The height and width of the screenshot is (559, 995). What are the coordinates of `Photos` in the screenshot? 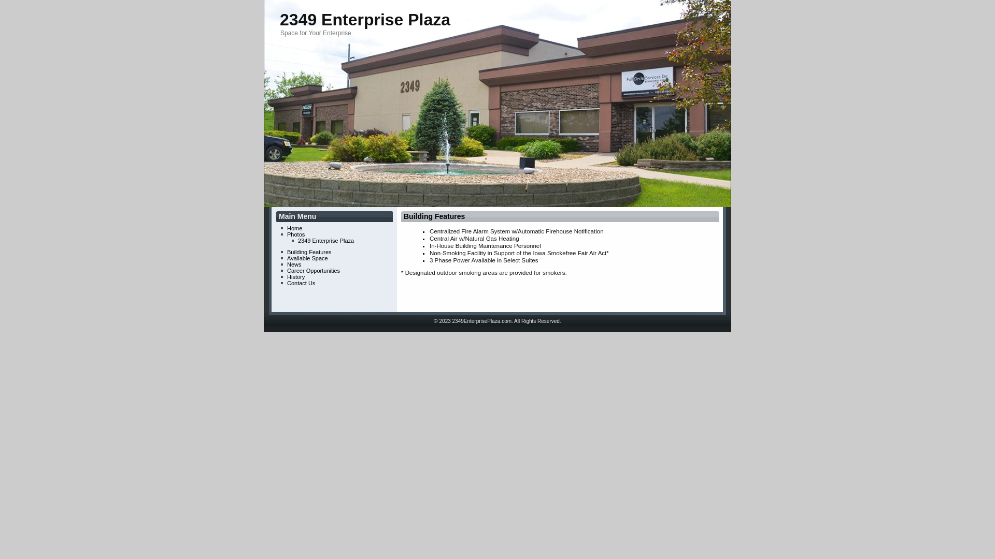 It's located at (296, 234).